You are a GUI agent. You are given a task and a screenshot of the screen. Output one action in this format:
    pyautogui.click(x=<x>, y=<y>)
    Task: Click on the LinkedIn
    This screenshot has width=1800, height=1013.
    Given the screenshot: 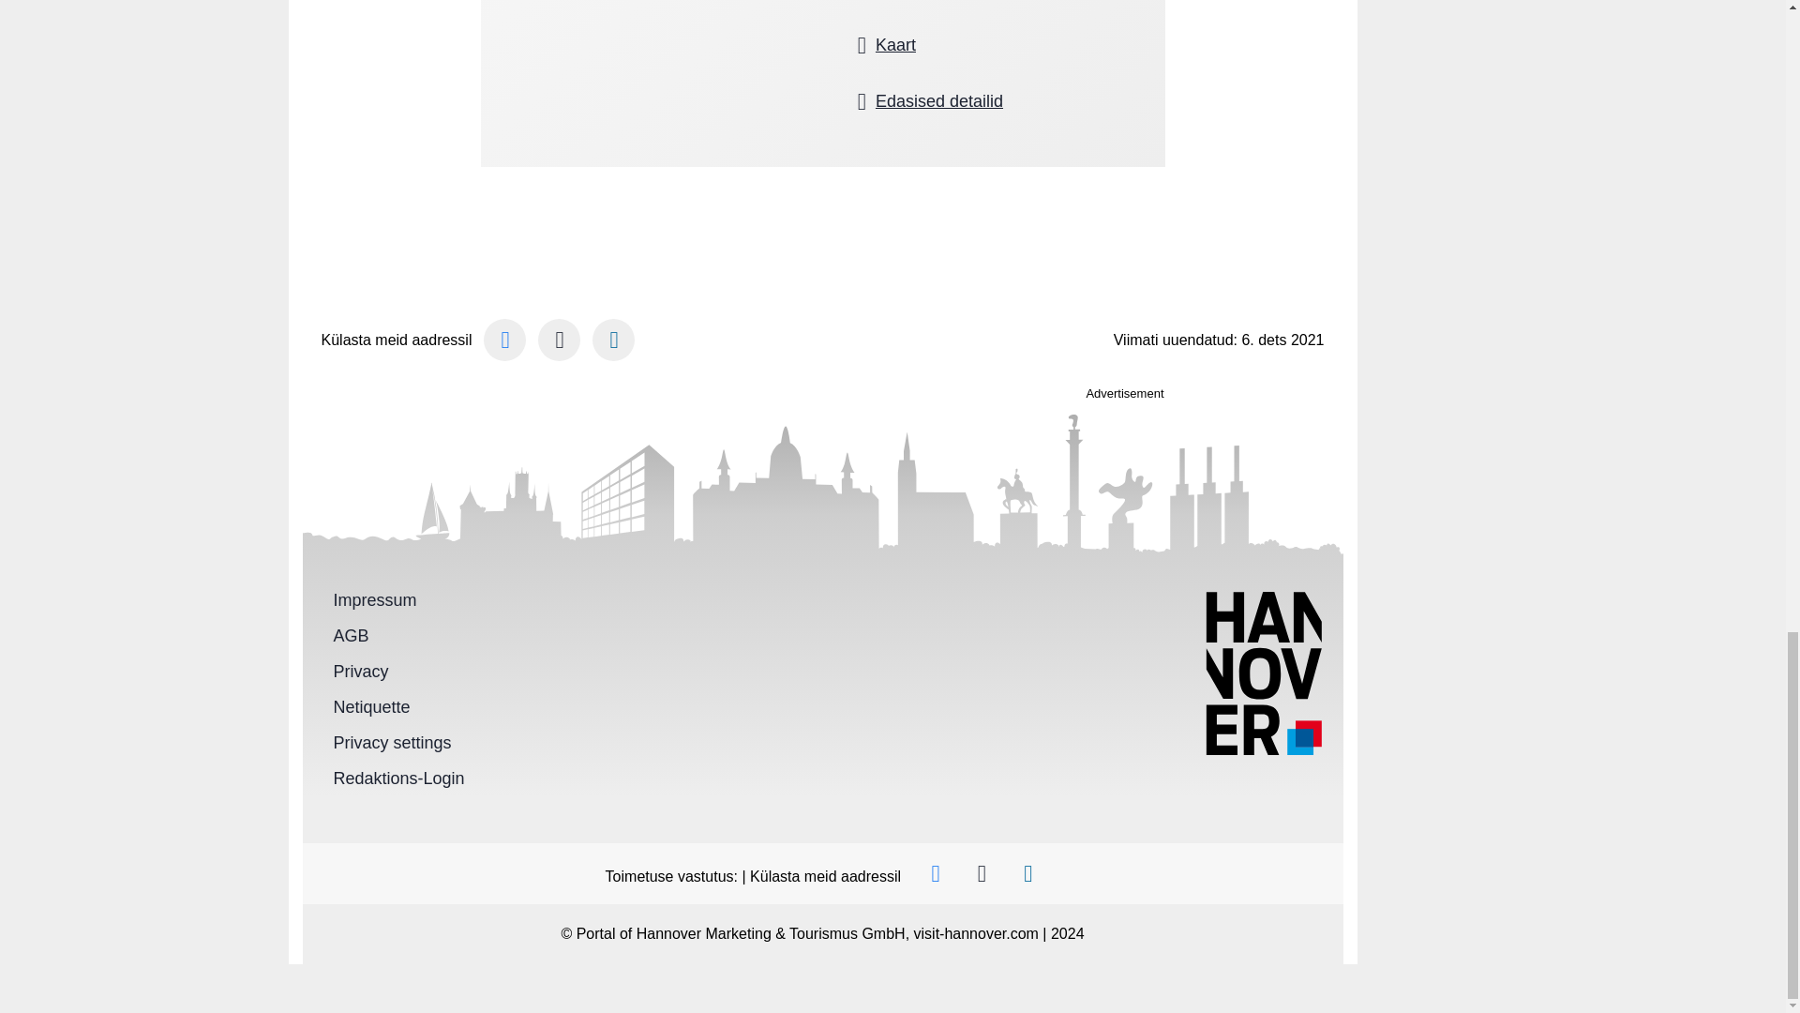 What is the action you would take?
    pyautogui.click(x=1027, y=873)
    